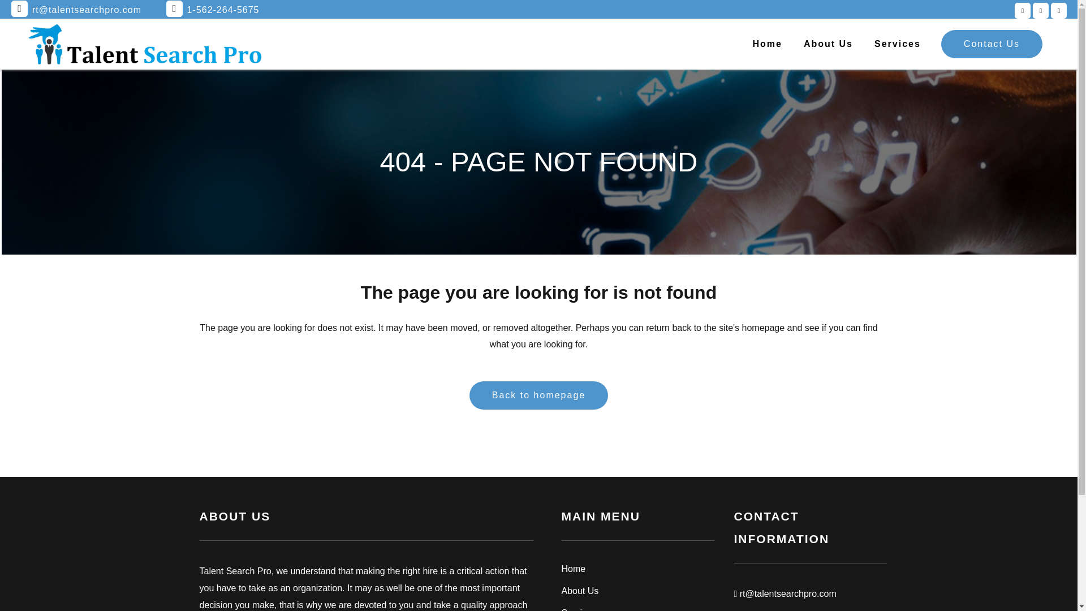 This screenshot has width=1086, height=611. I want to click on About Us, so click(637, 591).